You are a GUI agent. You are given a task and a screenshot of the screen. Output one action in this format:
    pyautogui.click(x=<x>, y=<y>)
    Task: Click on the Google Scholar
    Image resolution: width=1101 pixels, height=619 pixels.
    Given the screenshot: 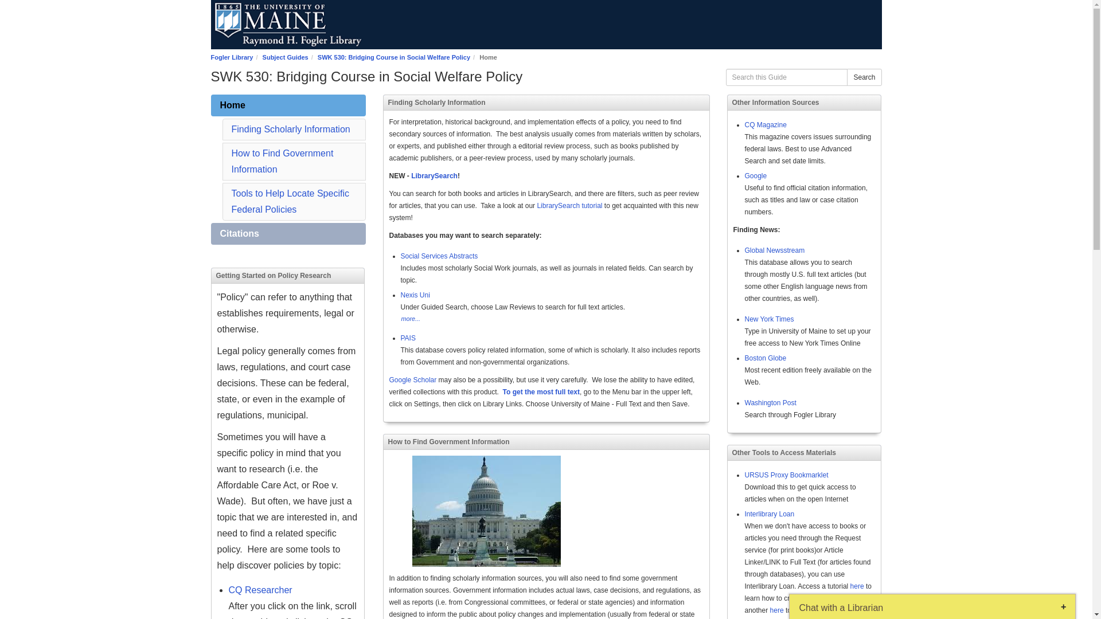 What is the action you would take?
    pyautogui.click(x=412, y=379)
    